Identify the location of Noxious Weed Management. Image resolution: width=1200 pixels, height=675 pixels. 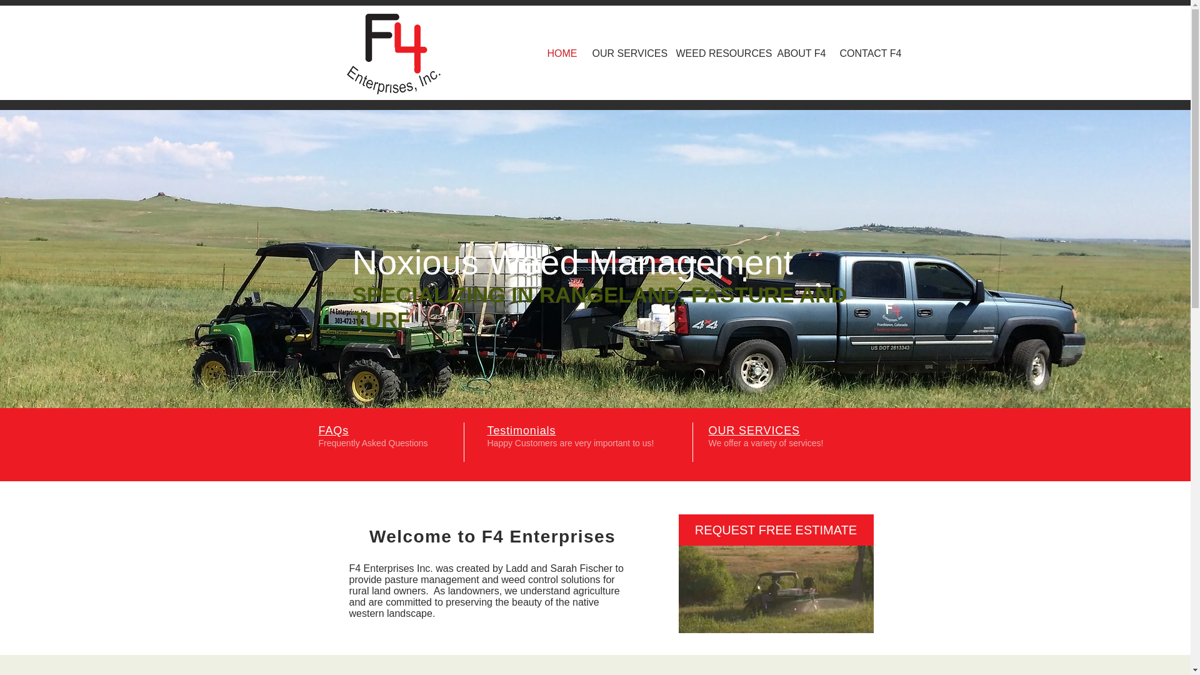
(572, 262).